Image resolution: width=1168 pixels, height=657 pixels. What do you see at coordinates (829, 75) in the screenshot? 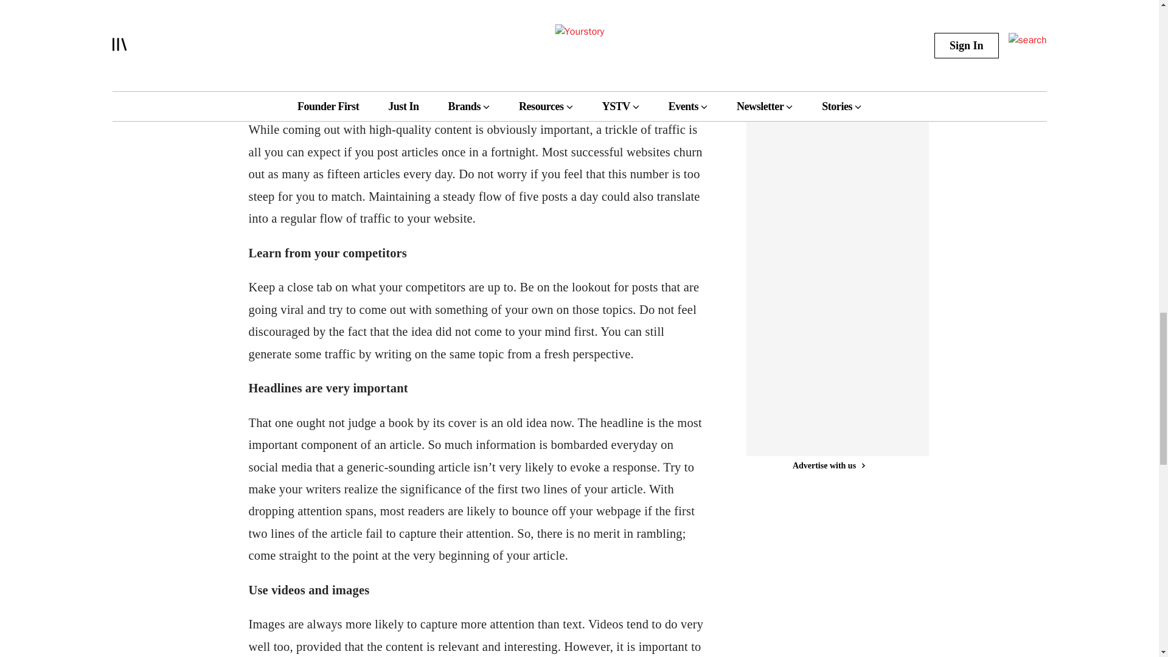
I see `Advertise with us` at bounding box center [829, 75].